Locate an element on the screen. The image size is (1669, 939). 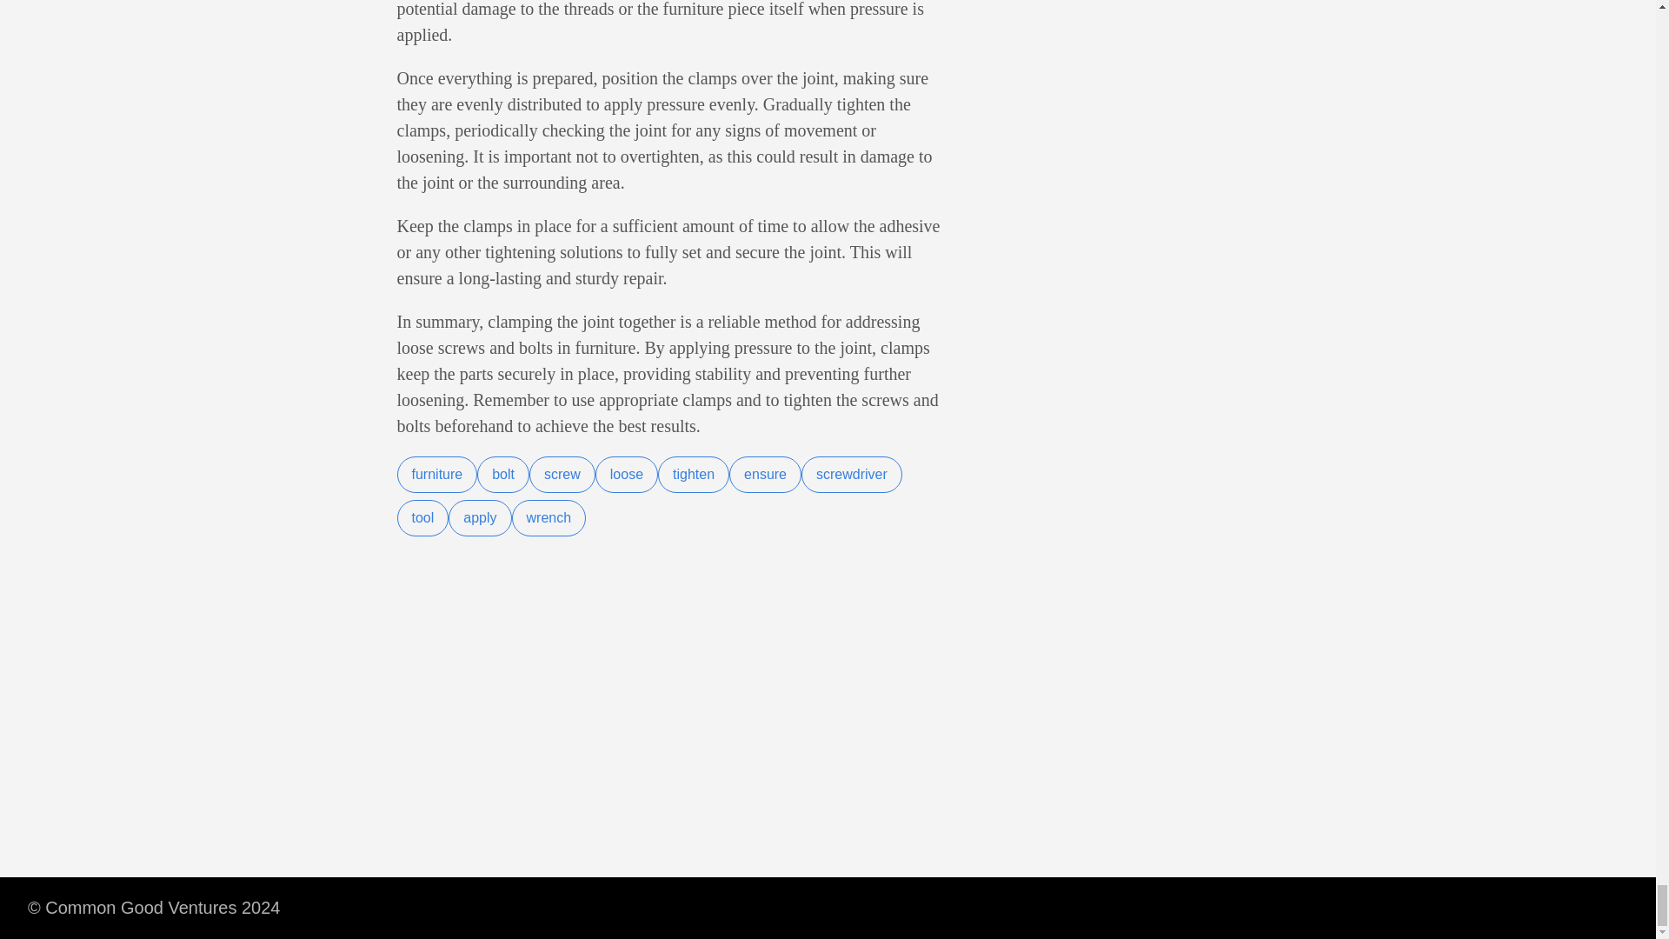
bolt is located at coordinates (502, 475).